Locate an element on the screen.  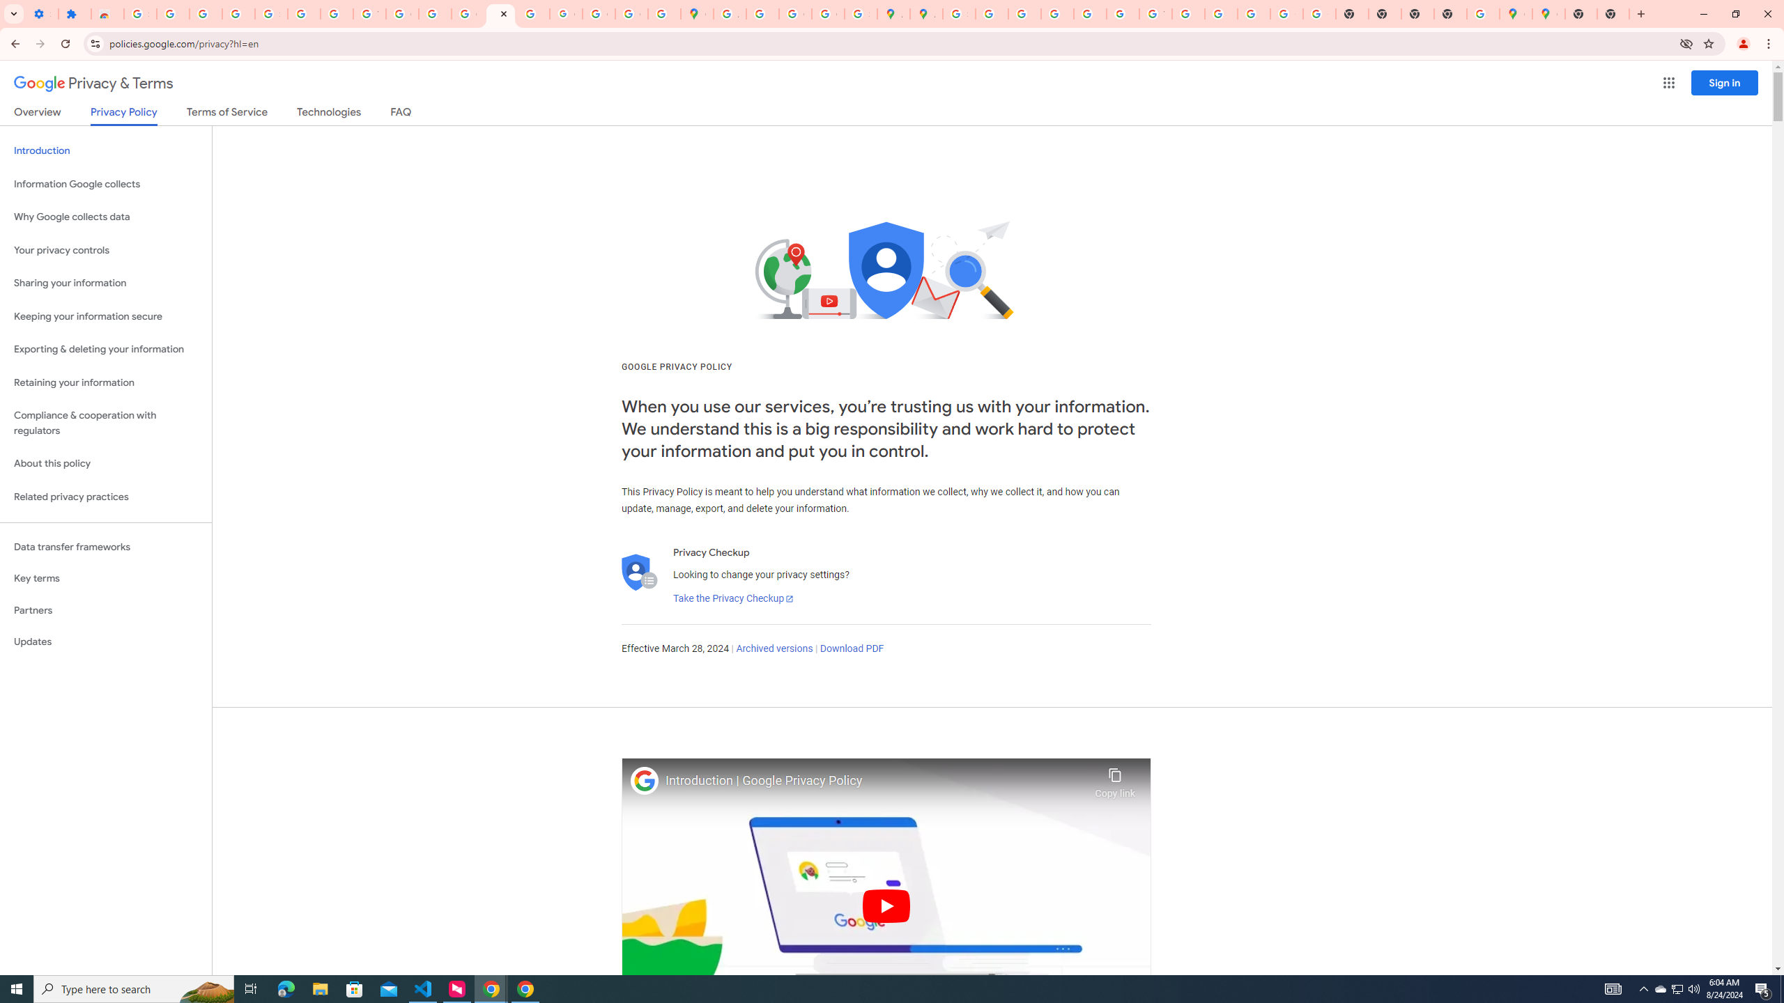
Reload is located at coordinates (65, 44).